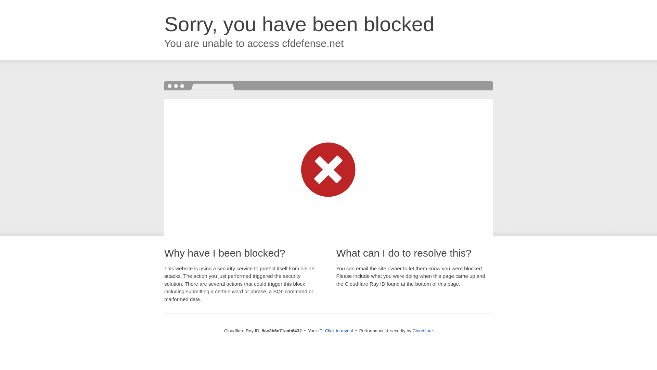 Image resolution: width=657 pixels, height=370 pixels. Describe the element at coordinates (423, 331) in the screenshot. I see `Cloudflare` at that location.